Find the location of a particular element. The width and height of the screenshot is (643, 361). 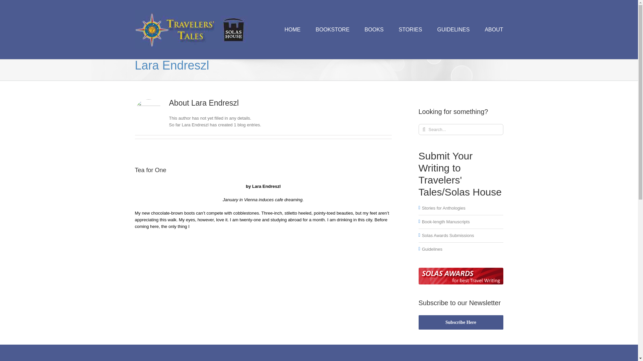

BOOKS is located at coordinates (374, 29).